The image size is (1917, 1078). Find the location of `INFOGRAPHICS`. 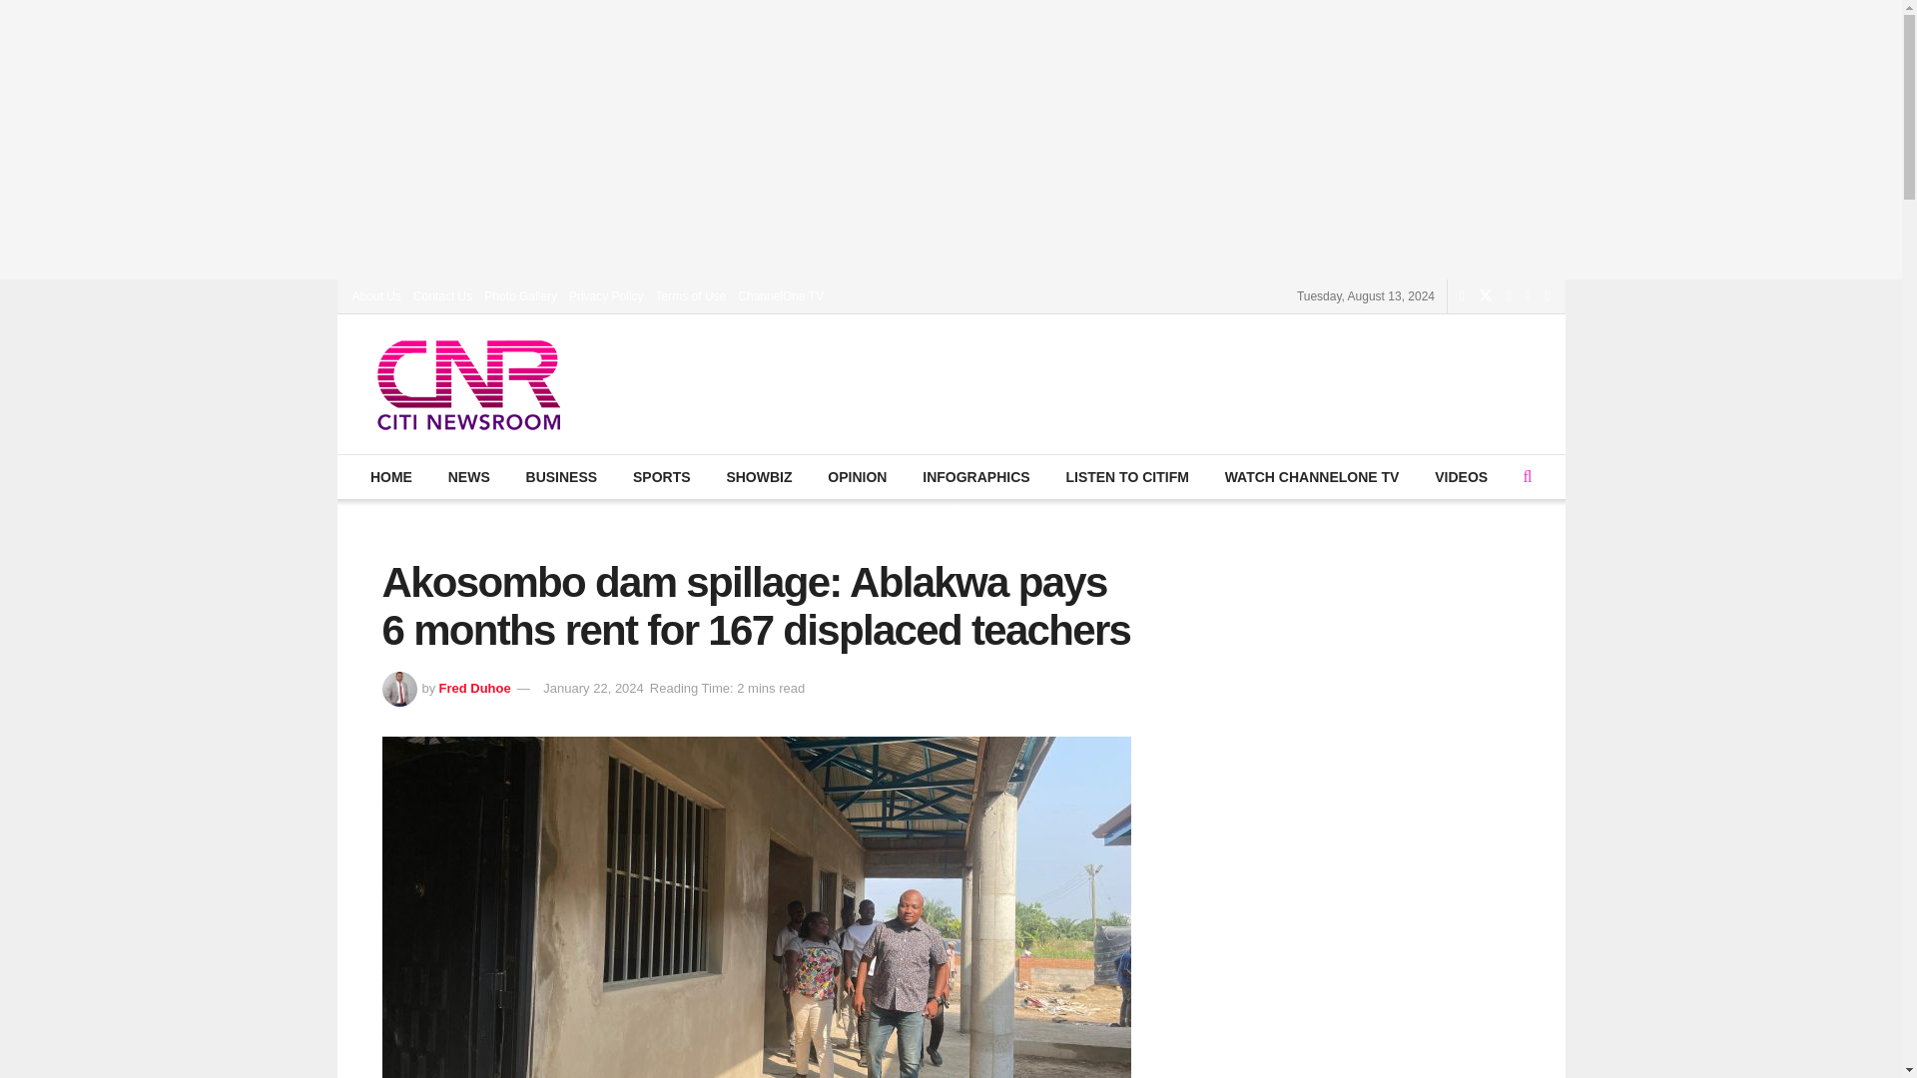

INFOGRAPHICS is located at coordinates (975, 477).